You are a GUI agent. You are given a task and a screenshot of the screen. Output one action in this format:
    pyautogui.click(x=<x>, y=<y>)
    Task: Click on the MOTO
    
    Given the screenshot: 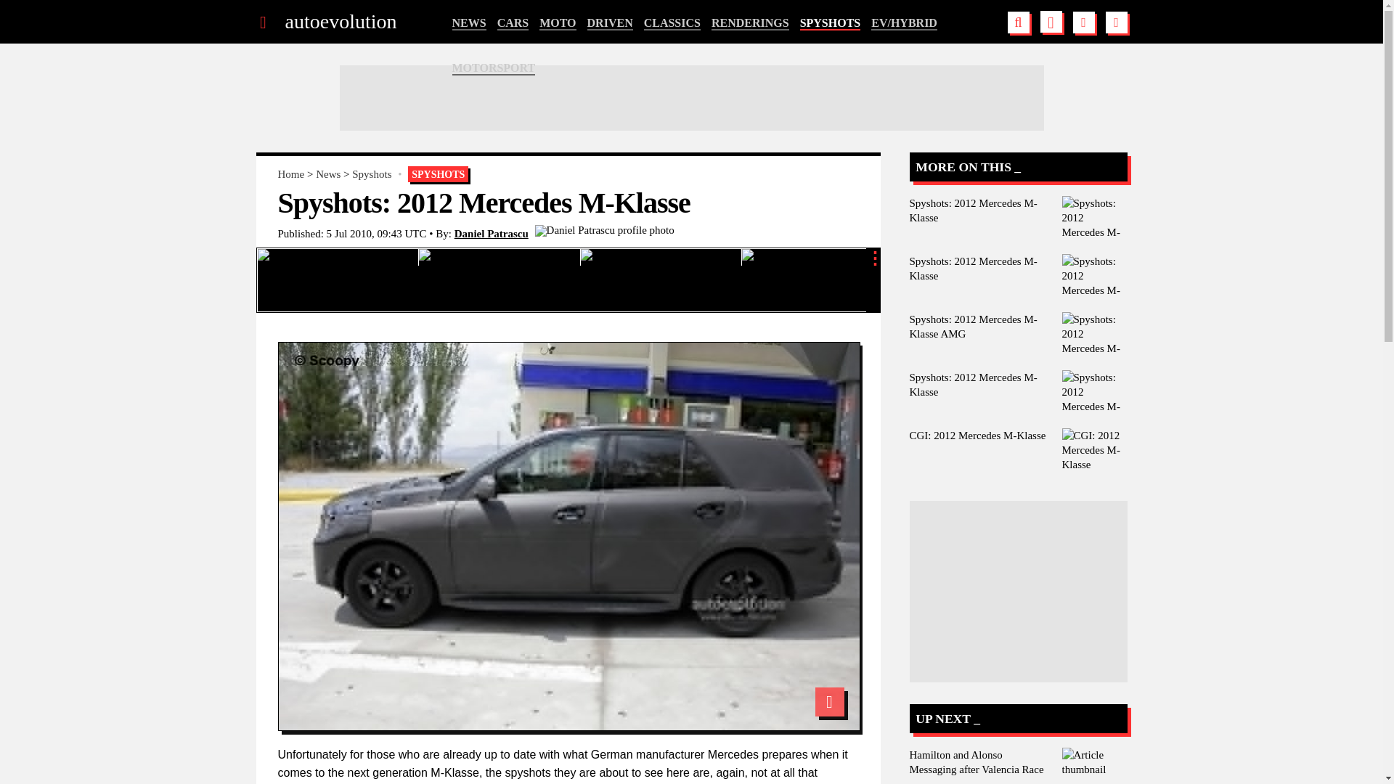 What is the action you would take?
    pyautogui.click(x=558, y=23)
    